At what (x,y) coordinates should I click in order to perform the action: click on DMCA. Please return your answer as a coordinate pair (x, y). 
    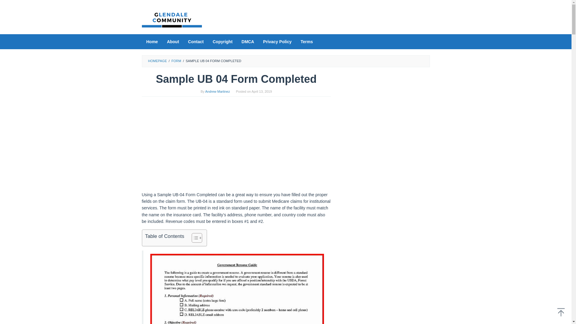
    Looking at the image, I should click on (248, 42).